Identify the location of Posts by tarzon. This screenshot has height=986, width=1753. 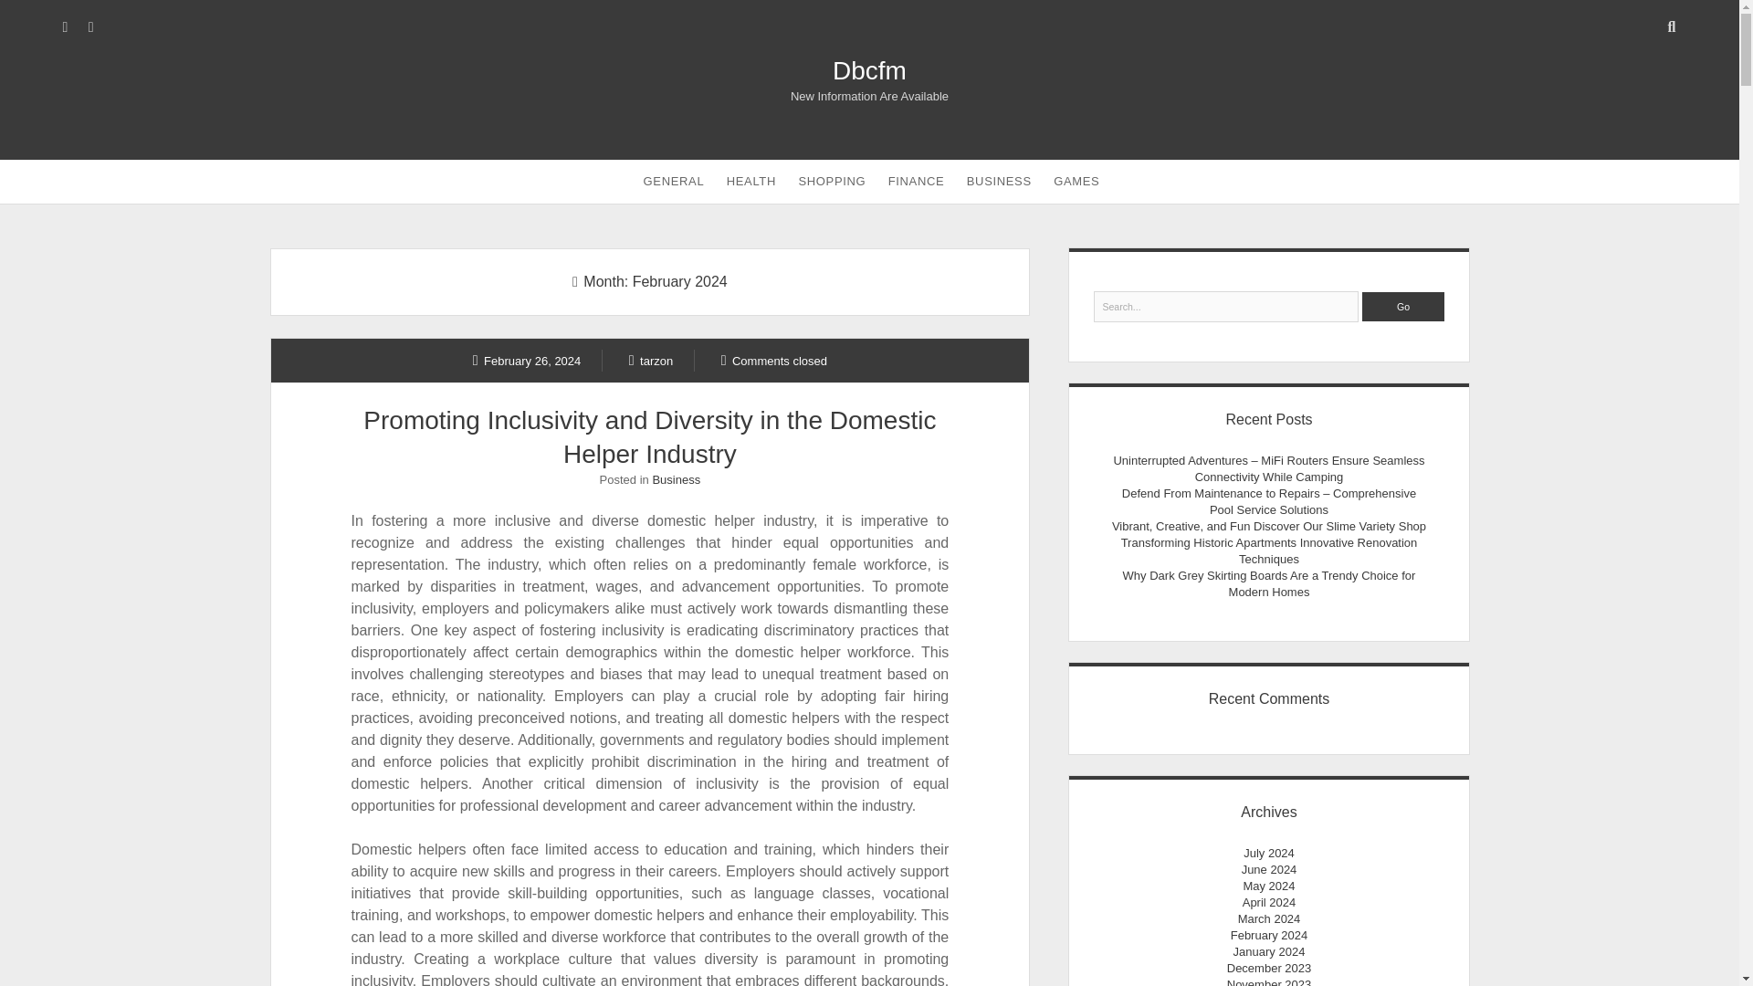
(651, 360).